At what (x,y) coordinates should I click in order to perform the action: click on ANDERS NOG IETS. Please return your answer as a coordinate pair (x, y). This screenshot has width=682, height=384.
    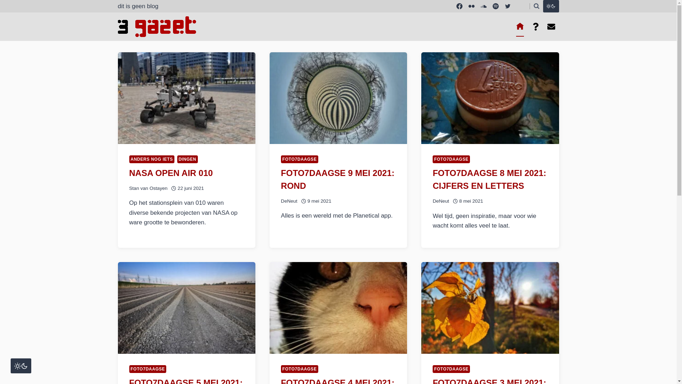
    Looking at the image, I should click on (152, 159).